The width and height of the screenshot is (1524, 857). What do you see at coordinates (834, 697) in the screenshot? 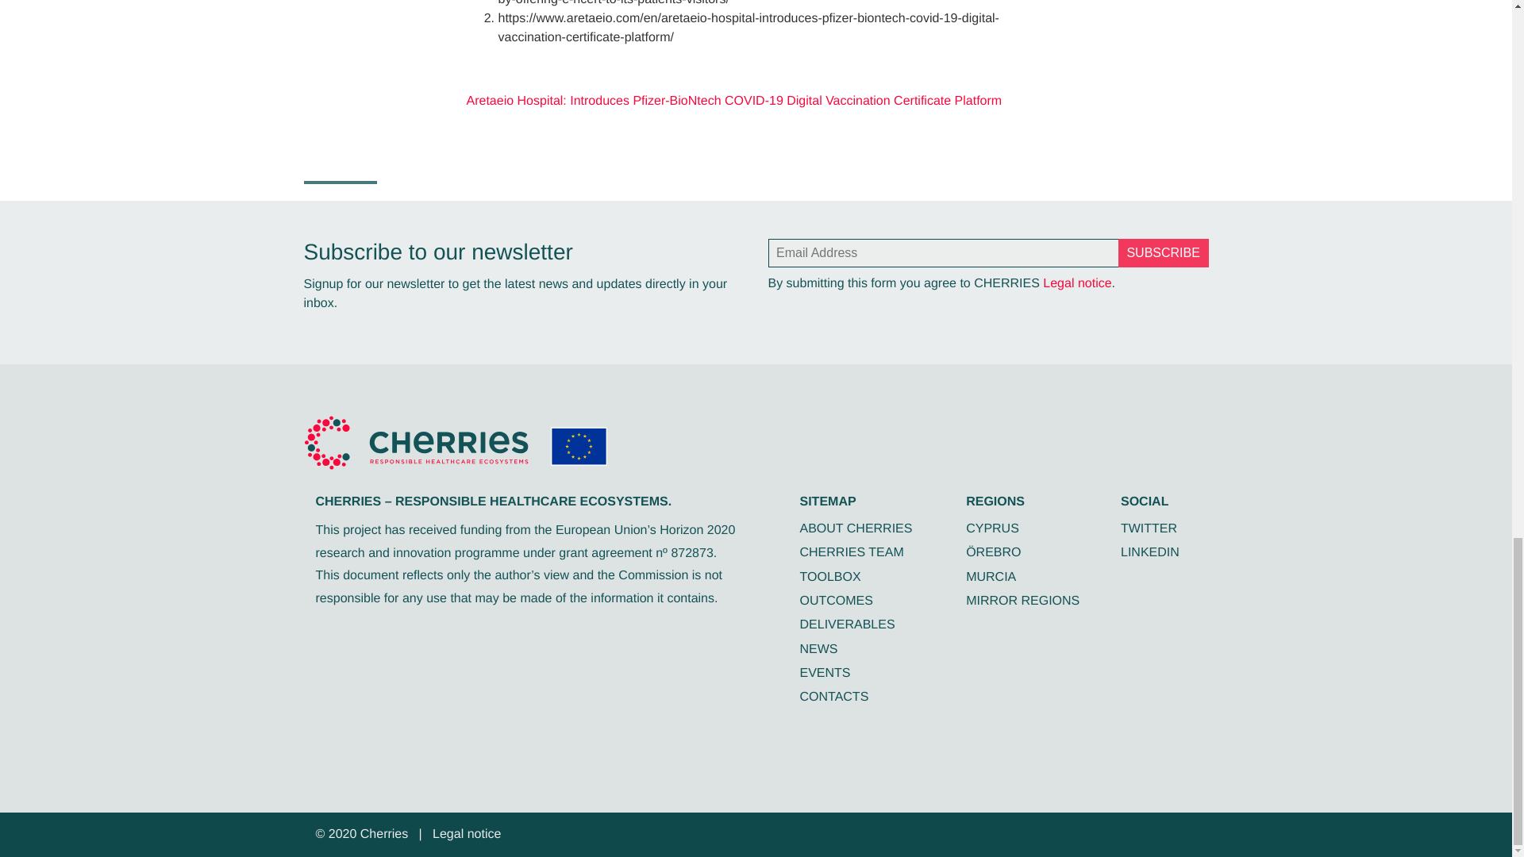
I see `CONTACTS` at bounding box center [834, 697].